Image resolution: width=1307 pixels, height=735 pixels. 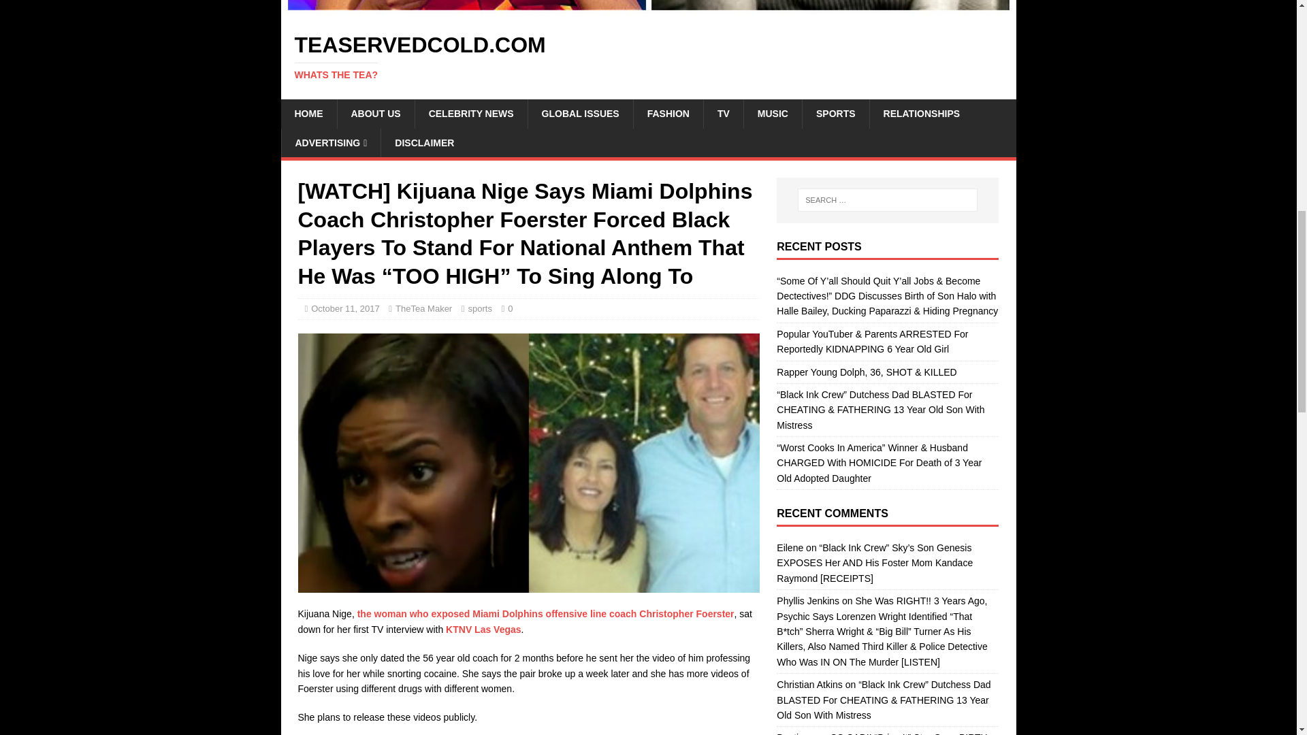 What do you see at coordinates (921, 113) in the screenshot?
I see `October 11, 2017` at bounding box center [921, 113].